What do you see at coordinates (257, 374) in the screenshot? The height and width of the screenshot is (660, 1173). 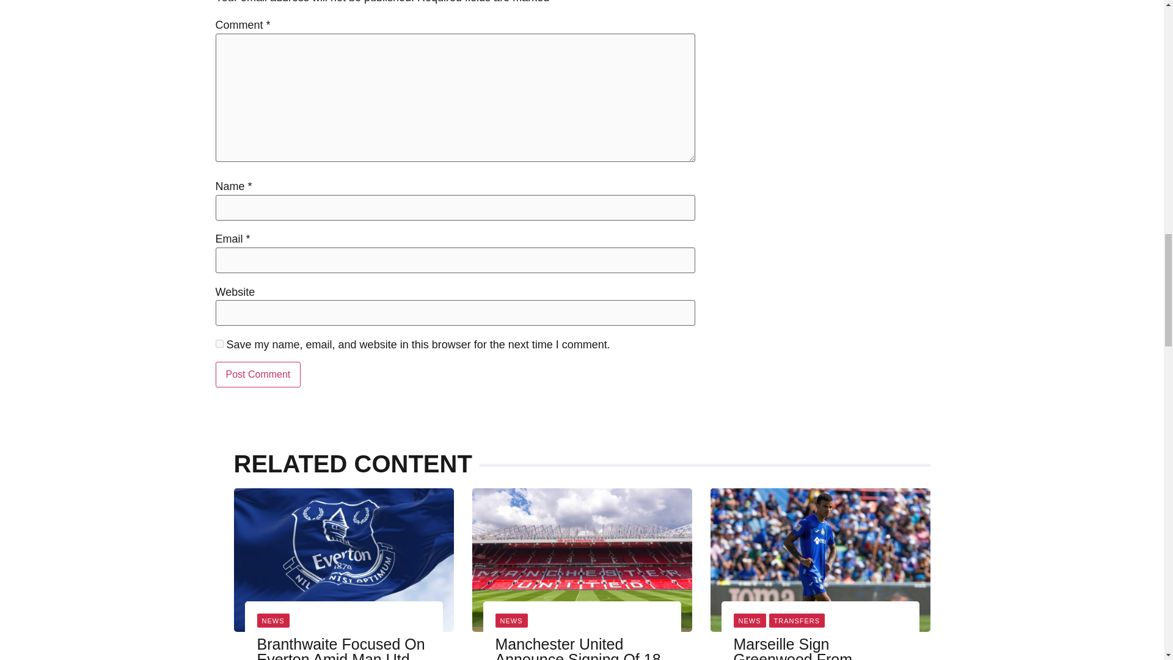 I see `Post Comment` at bounding box center [257, 374].